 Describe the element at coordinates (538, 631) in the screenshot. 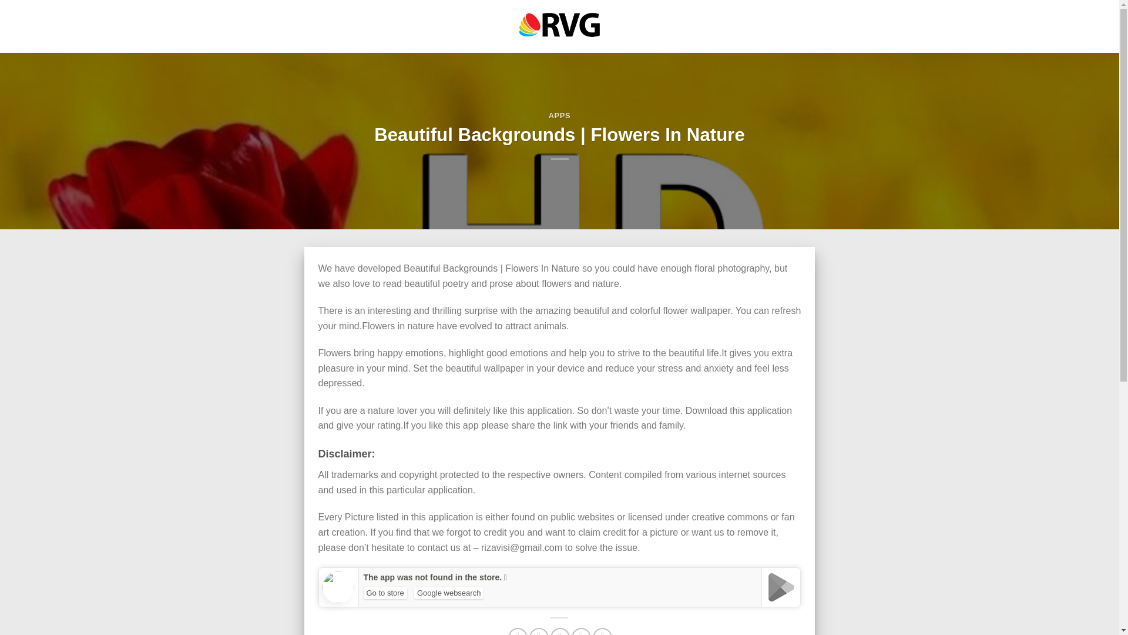

I see `Share on Twitter` at that location.